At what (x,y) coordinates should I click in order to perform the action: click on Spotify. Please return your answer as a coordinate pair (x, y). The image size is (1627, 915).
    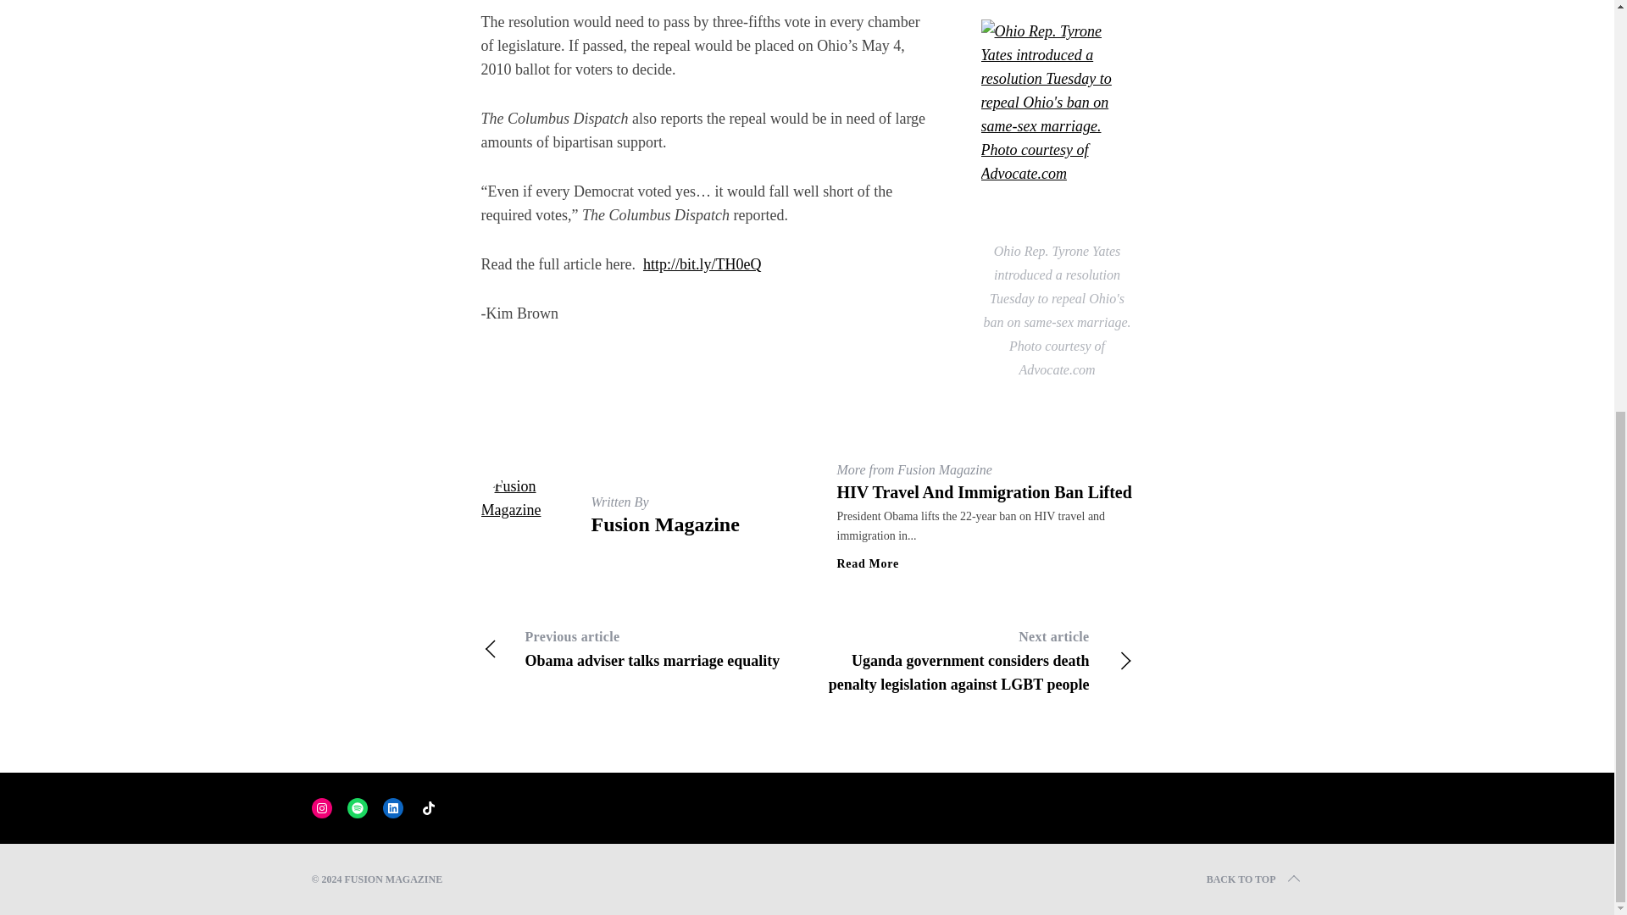
    Looking at the image, I should click on (322, 807).